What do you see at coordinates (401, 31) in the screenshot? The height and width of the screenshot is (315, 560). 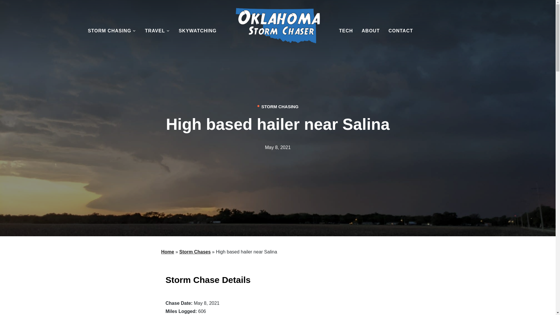 I see `CONTACT` at bounding box center [401, 31].